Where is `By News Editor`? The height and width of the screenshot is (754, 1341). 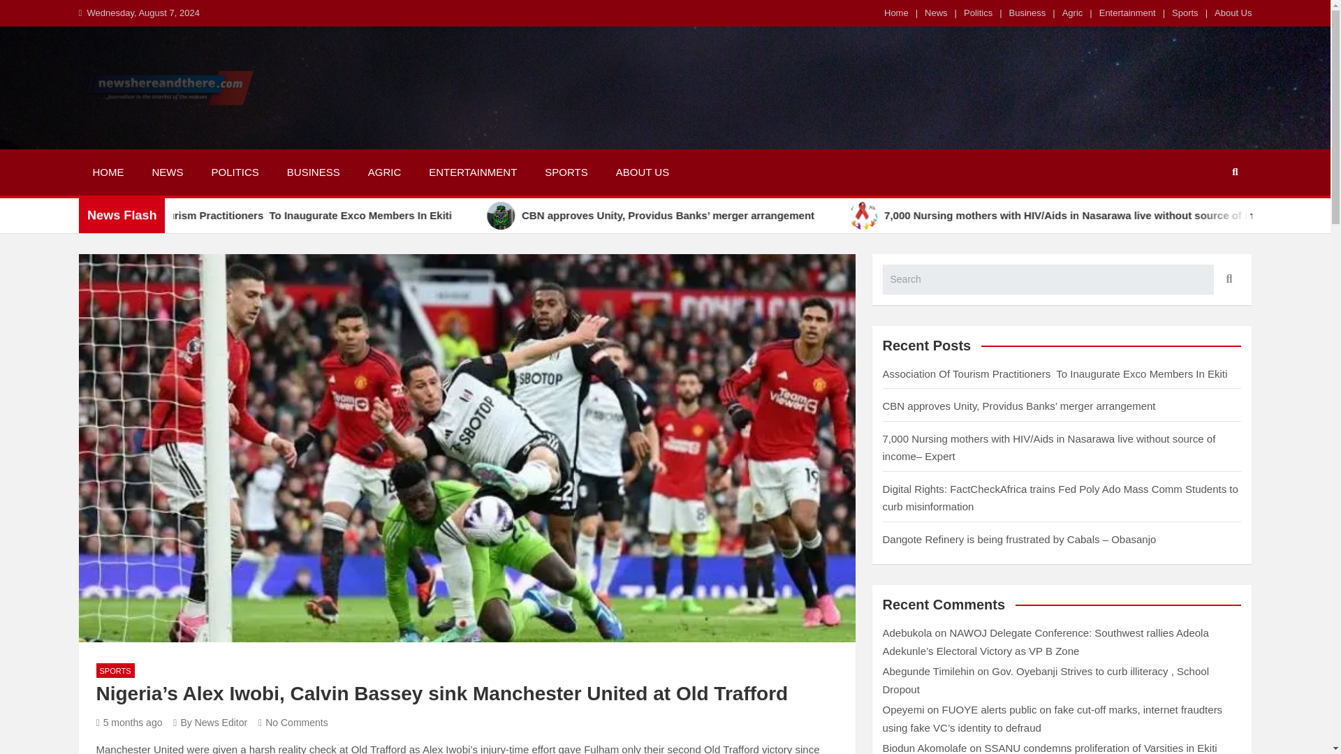
By News Editor is located at coordinates (210, 723).